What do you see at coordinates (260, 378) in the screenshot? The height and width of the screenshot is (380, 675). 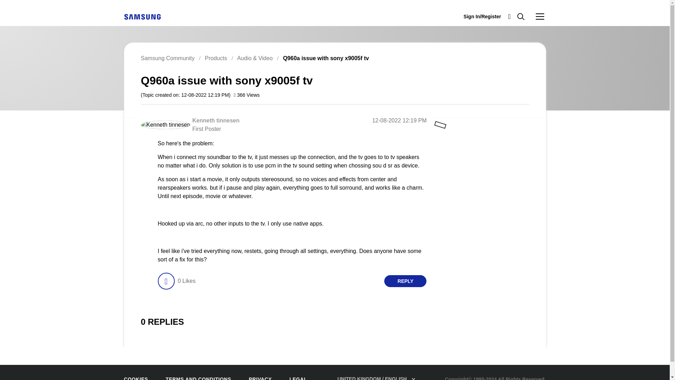 I see `PRIVACY` at bounding box center [260, 378].